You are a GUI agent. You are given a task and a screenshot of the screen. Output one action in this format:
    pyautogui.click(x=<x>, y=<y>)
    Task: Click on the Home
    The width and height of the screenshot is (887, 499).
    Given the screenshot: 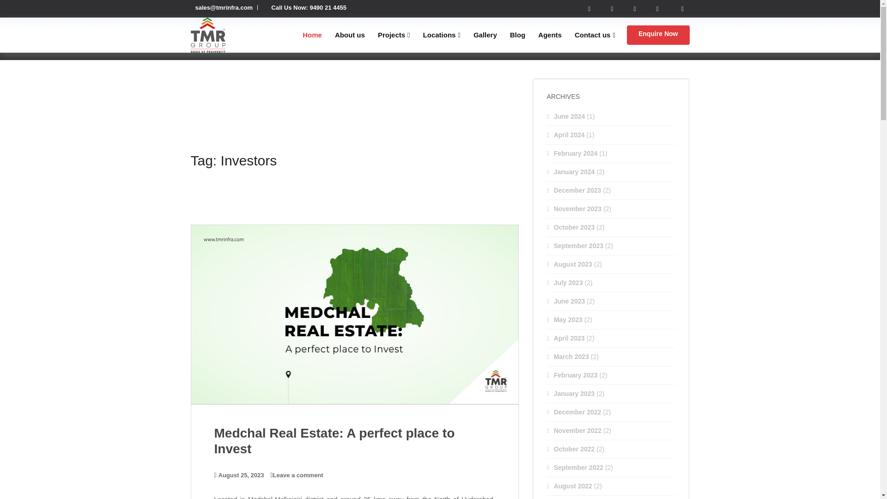 What is the action you would take?
    pyautogui.click(x=312, y=35)
    